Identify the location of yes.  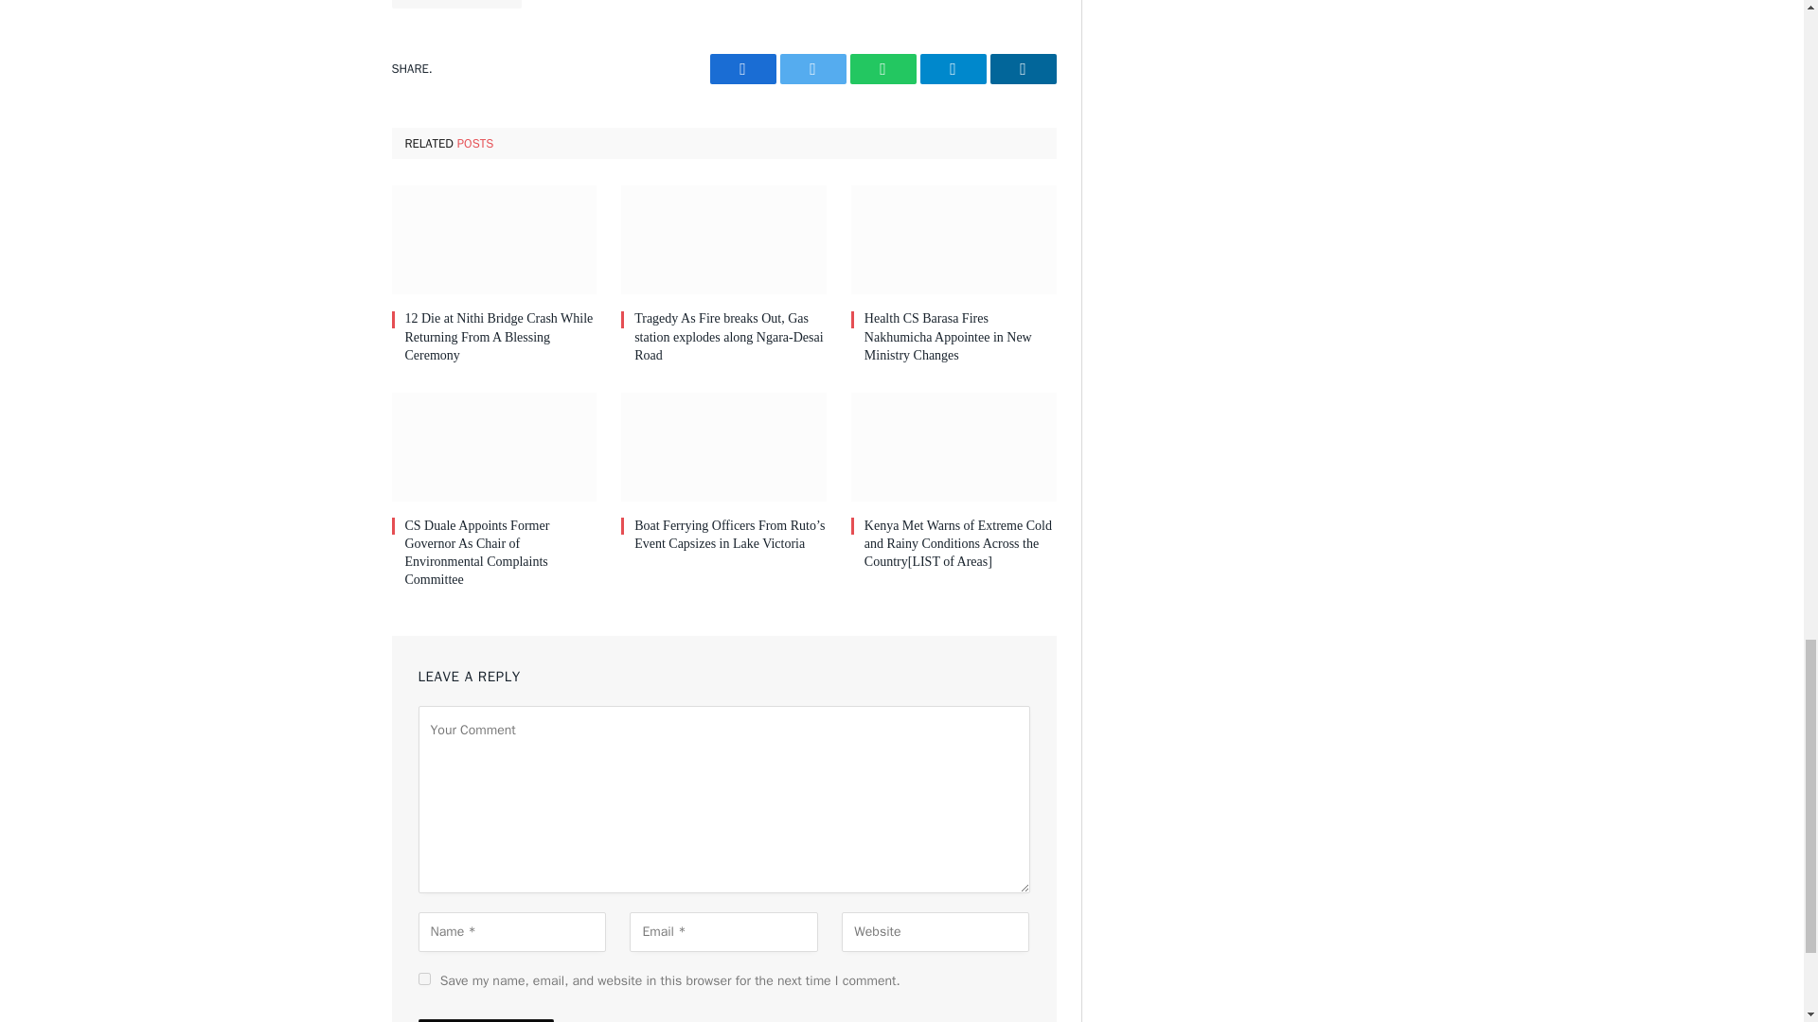
(424, 978).